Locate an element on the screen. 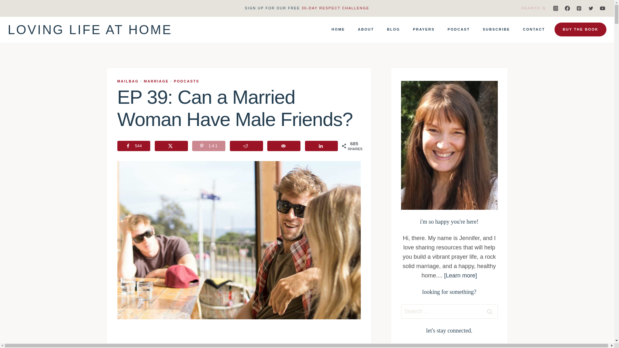 The width and height of the screenshot is (619, 348). LOVING LIFE AT HOME is located at coordinates (90, 30).